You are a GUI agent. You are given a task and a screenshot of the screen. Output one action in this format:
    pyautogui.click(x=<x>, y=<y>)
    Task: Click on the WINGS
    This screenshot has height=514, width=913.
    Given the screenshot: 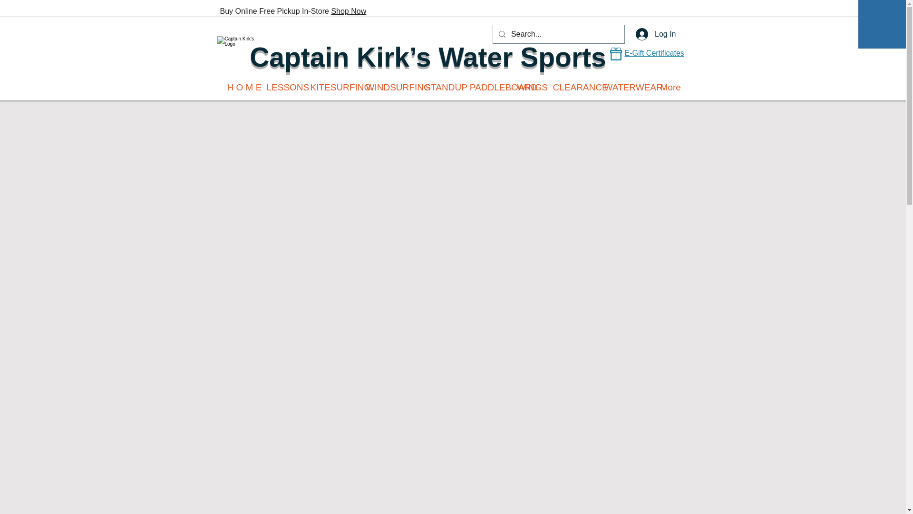 What is the action you would take?
    pyautogui.click(x=527, y=88)
    